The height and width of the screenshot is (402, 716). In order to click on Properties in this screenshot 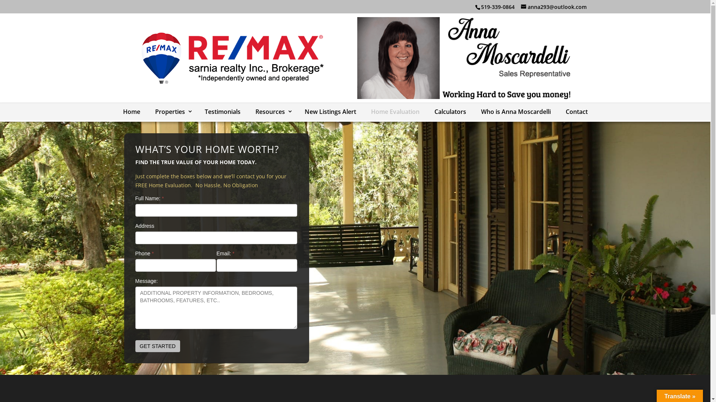, I will do `click(172, 112)`.